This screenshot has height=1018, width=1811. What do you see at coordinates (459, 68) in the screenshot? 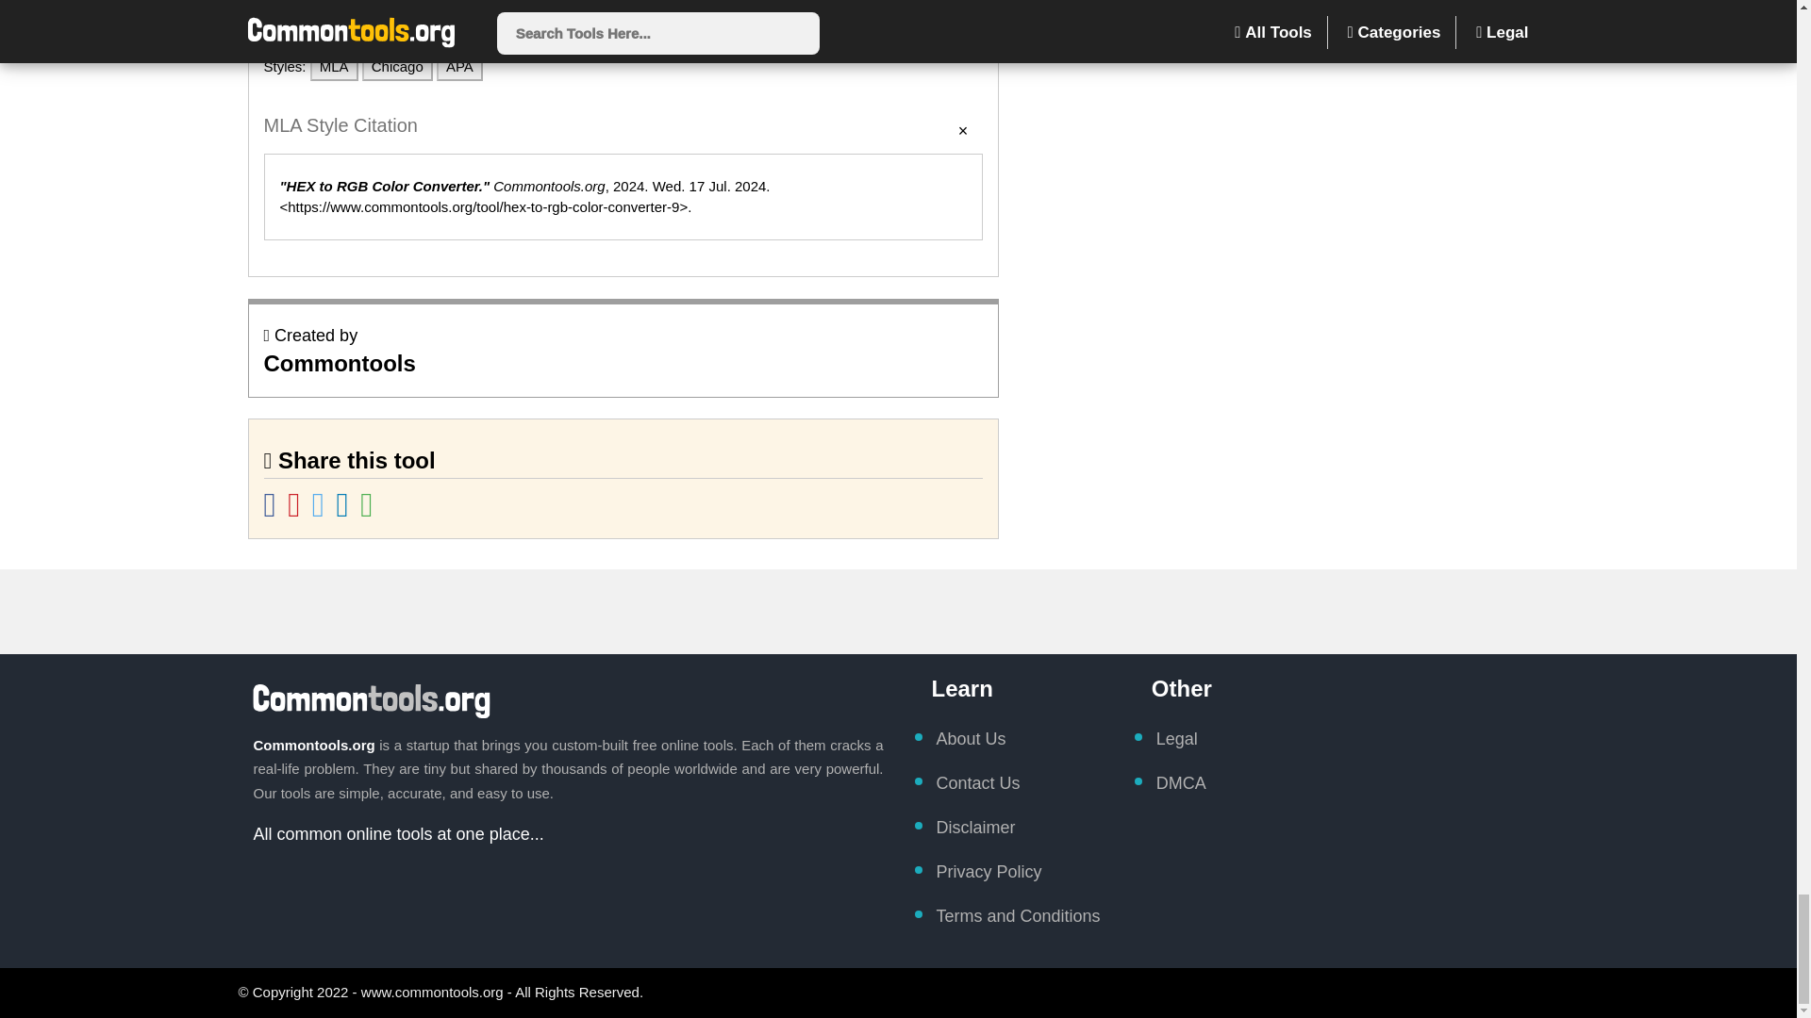
I see `APA` at bounding box center [459, 68].